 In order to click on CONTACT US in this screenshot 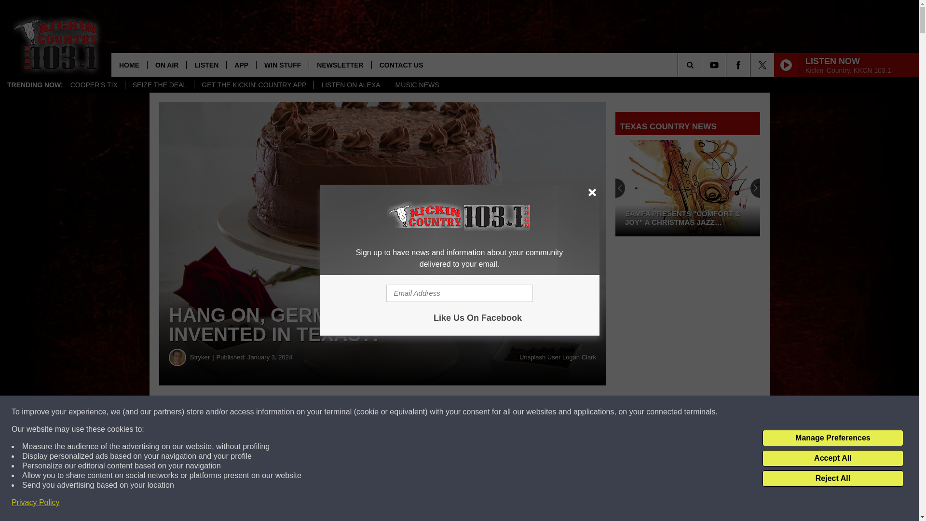, I will do `click(401, 65)`.